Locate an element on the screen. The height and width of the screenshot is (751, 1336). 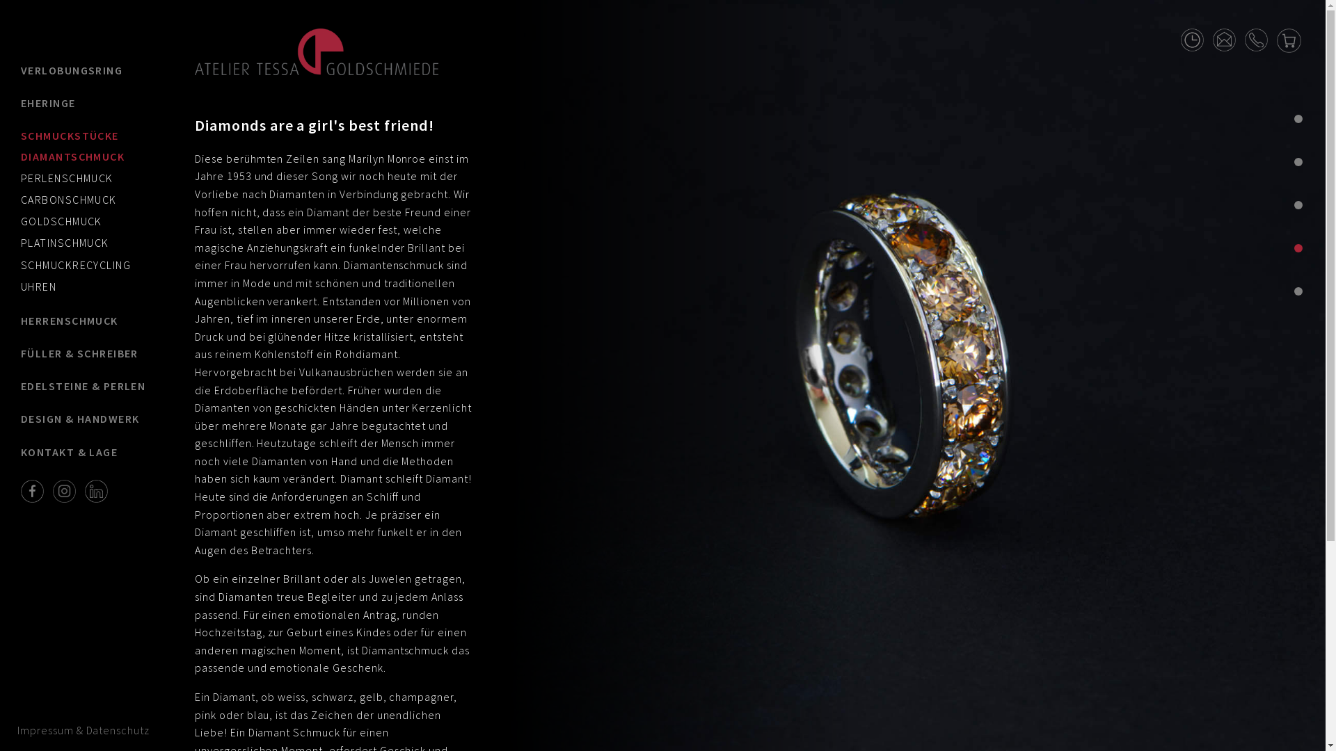
GOLDSCHMUCK is located at coordinates (61, 221).